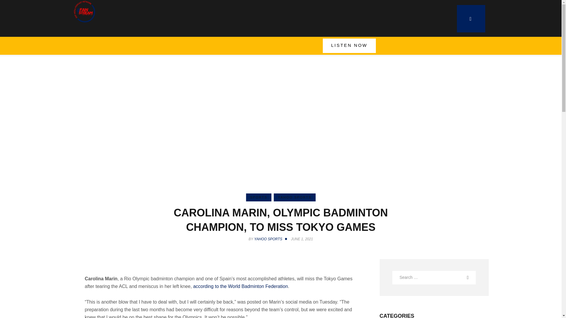 This screenshot has width=566, height=318. What do you see at coordinates (349, 46) in the screenshot?
I see `LISTEN NOW` at bounding box center [349, 46].